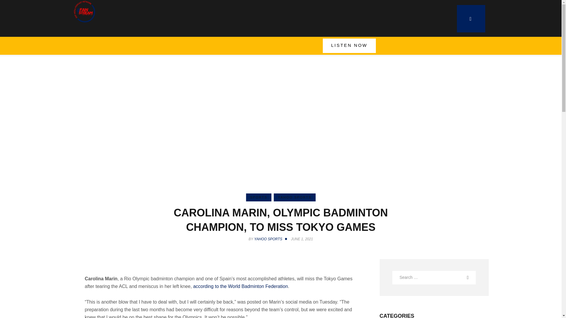 This screenshot has width=566, height=318. What do you see at coordinates (349, 46) in the screenshot?
I see `LISTEN NOW` at bounding box center [349, 46].